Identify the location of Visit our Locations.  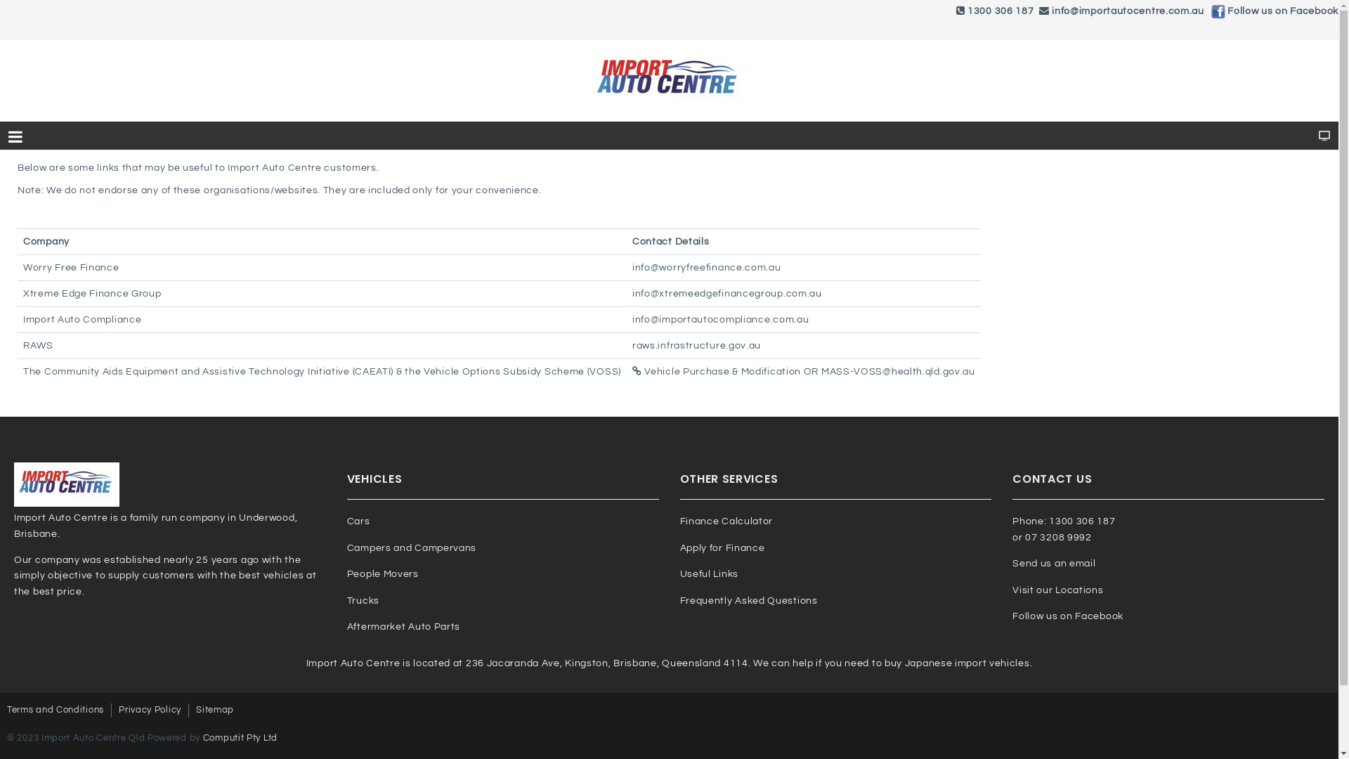
(1058, 590).